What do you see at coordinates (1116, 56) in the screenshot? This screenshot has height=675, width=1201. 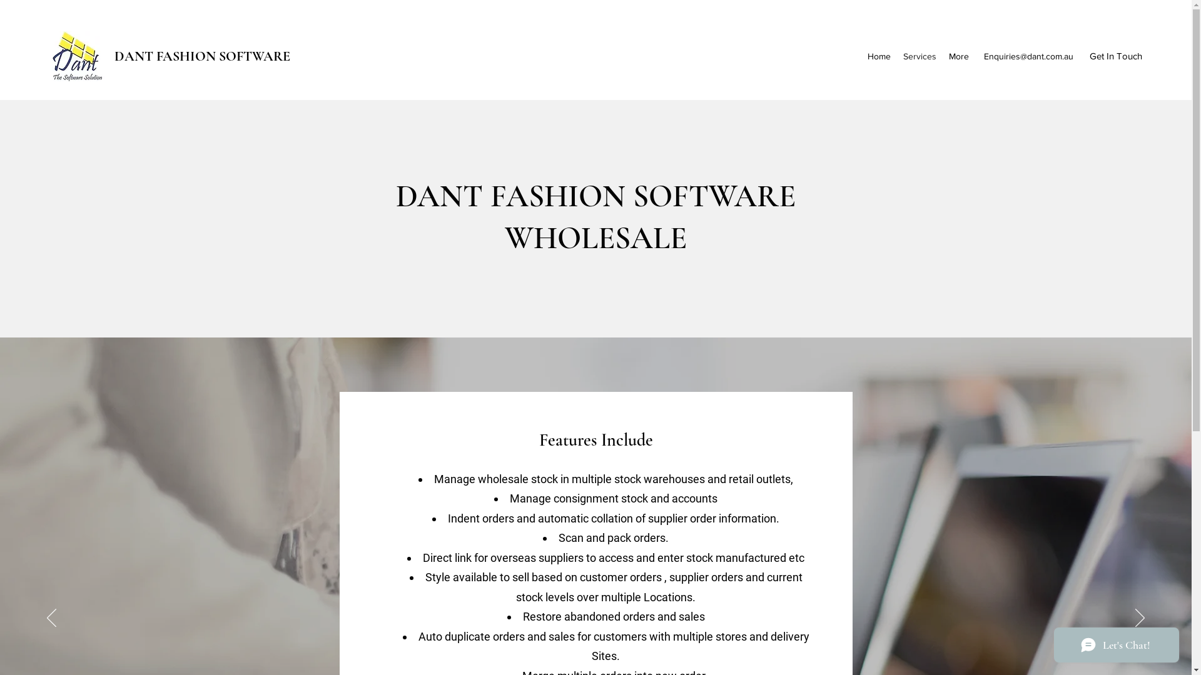 I see `Get In Touch` at bounding box center [1116, 56].